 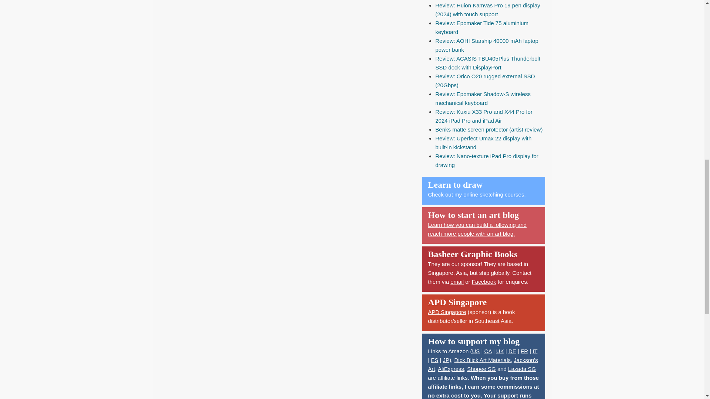 What do you see at coordinates (481, 27) in the screenshot?
I see `Review: Epomaker Tide 75 aluminium keyboard` at bounding box center [481, 27].